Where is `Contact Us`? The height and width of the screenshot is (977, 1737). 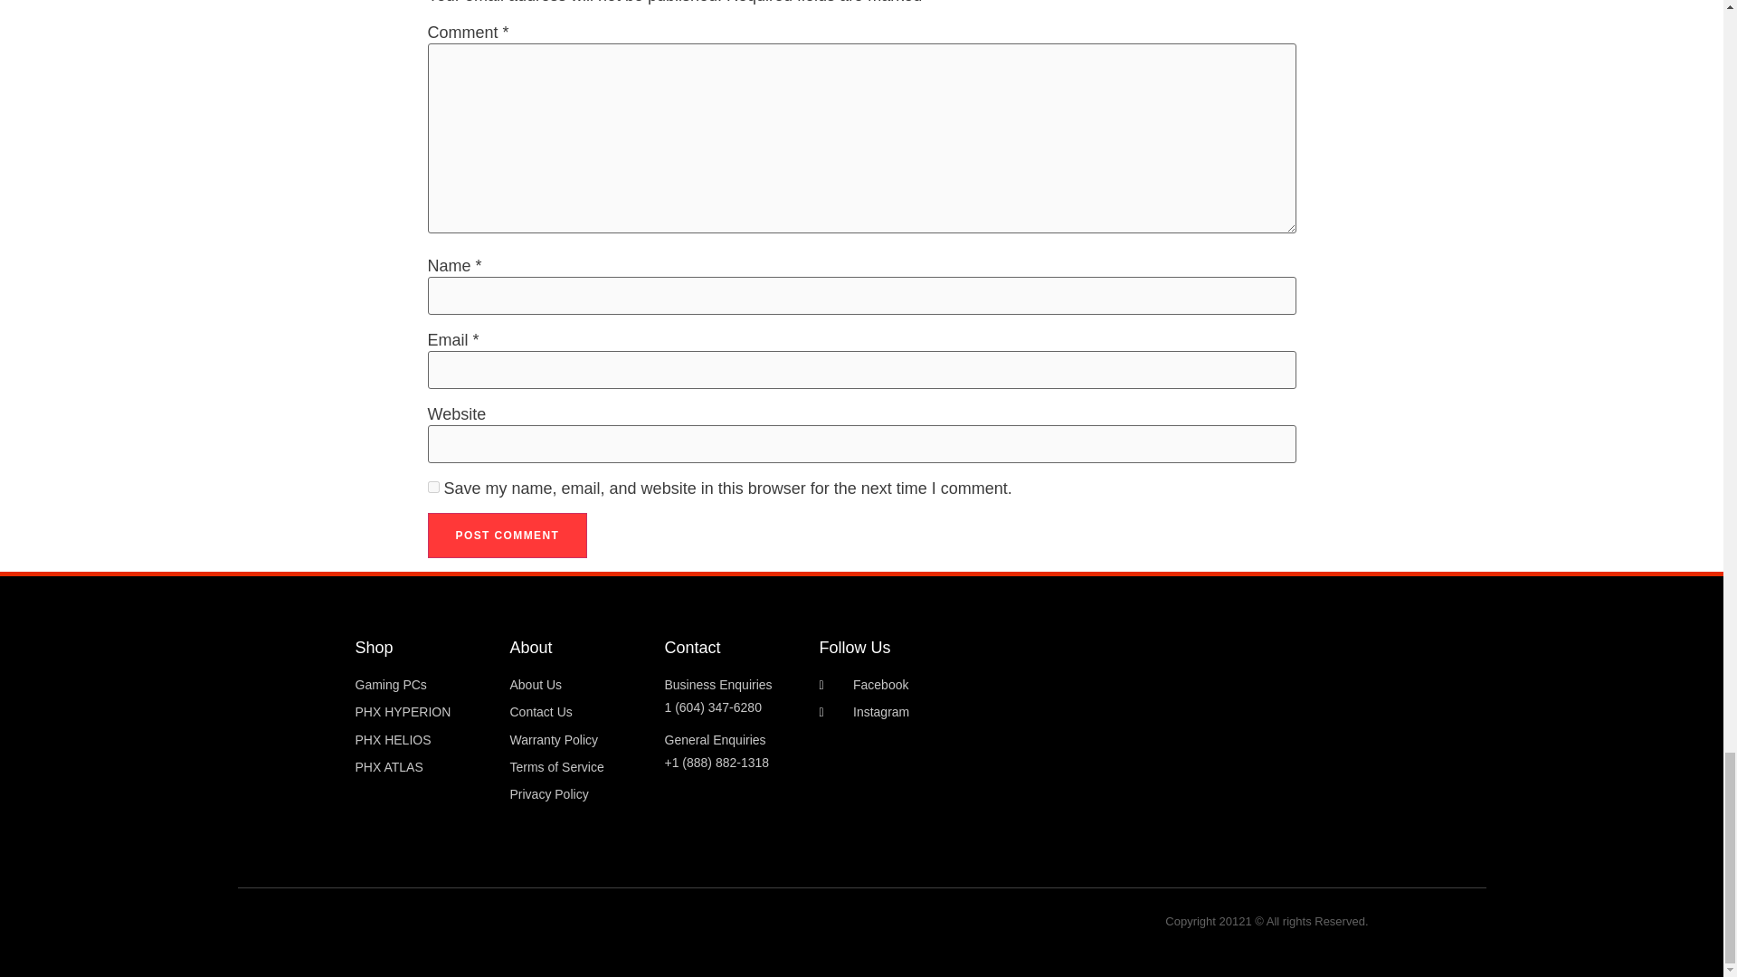 Contact Us is located at coordinates (578, 713).